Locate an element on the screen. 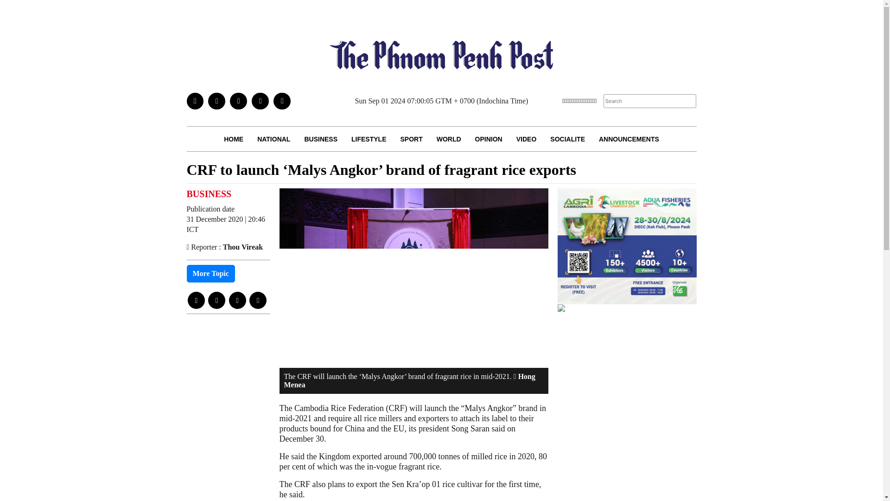 This screenshot has width=890, height=501. HOME is located at coordinates (234, 139).